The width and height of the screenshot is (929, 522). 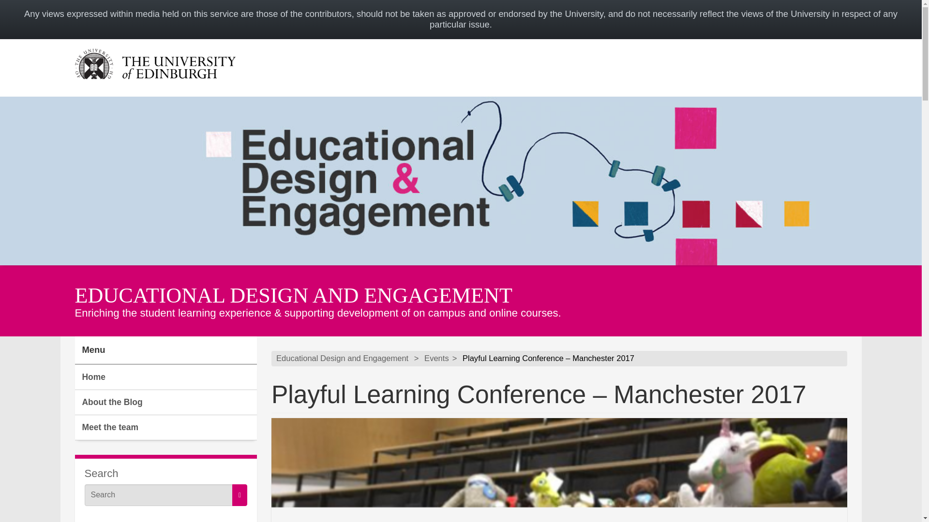 I want to click on EDUCATIONAL DESIGN AND ENGAGEMENT, so click(x=293, y=296).